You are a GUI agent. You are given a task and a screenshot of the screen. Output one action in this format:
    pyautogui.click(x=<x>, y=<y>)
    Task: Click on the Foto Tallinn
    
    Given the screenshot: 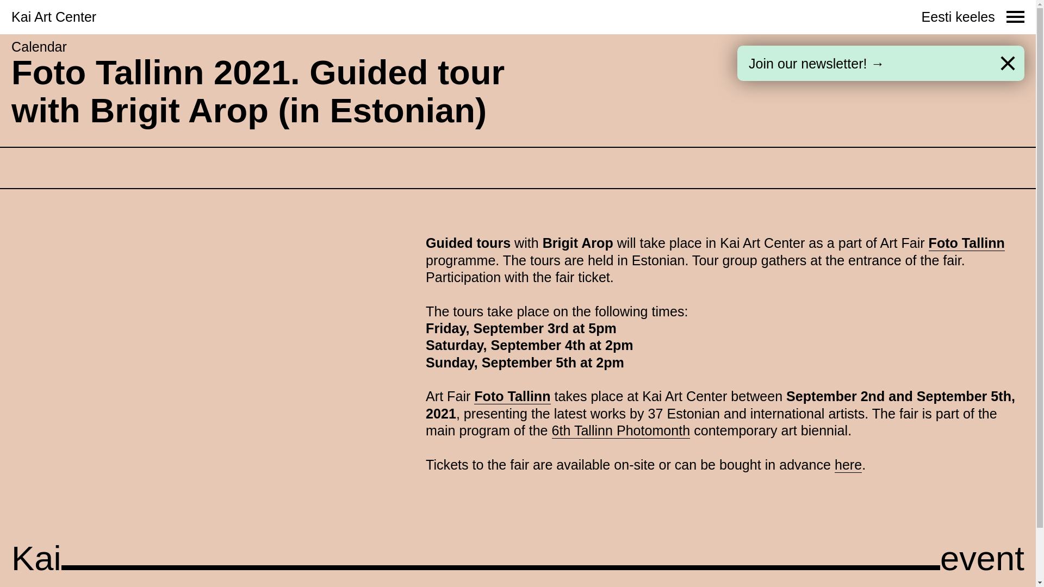 What is the action you would take?
    pyautogui.click(x=512, y=397)
    